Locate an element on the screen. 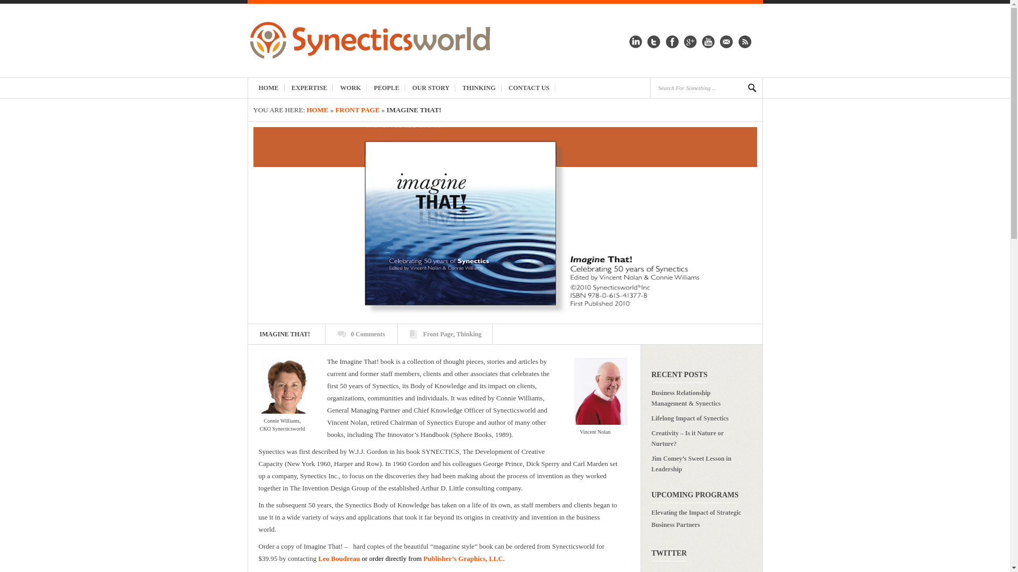 This screenshot has height=572, width=1018. Facebook is located at coordinates (672, 46).